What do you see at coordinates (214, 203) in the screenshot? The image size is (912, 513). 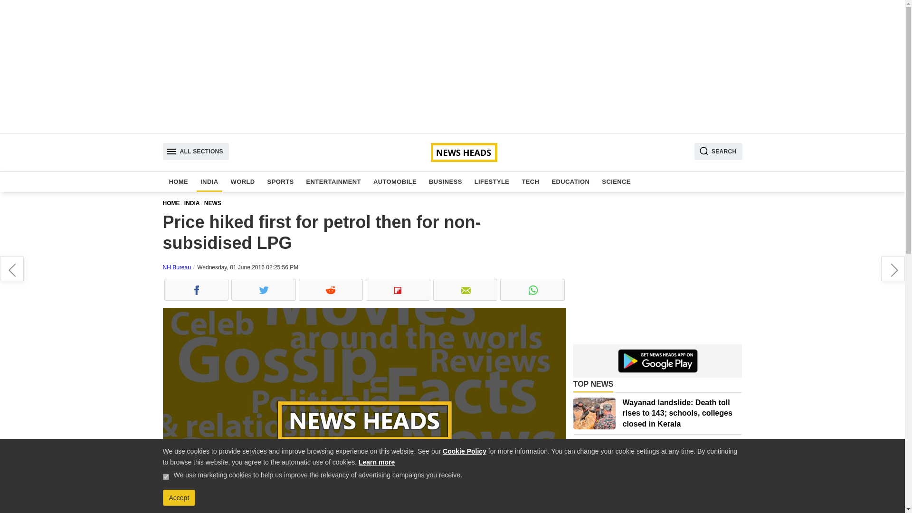 I see `NEWS` at bounding box center [214, 203].